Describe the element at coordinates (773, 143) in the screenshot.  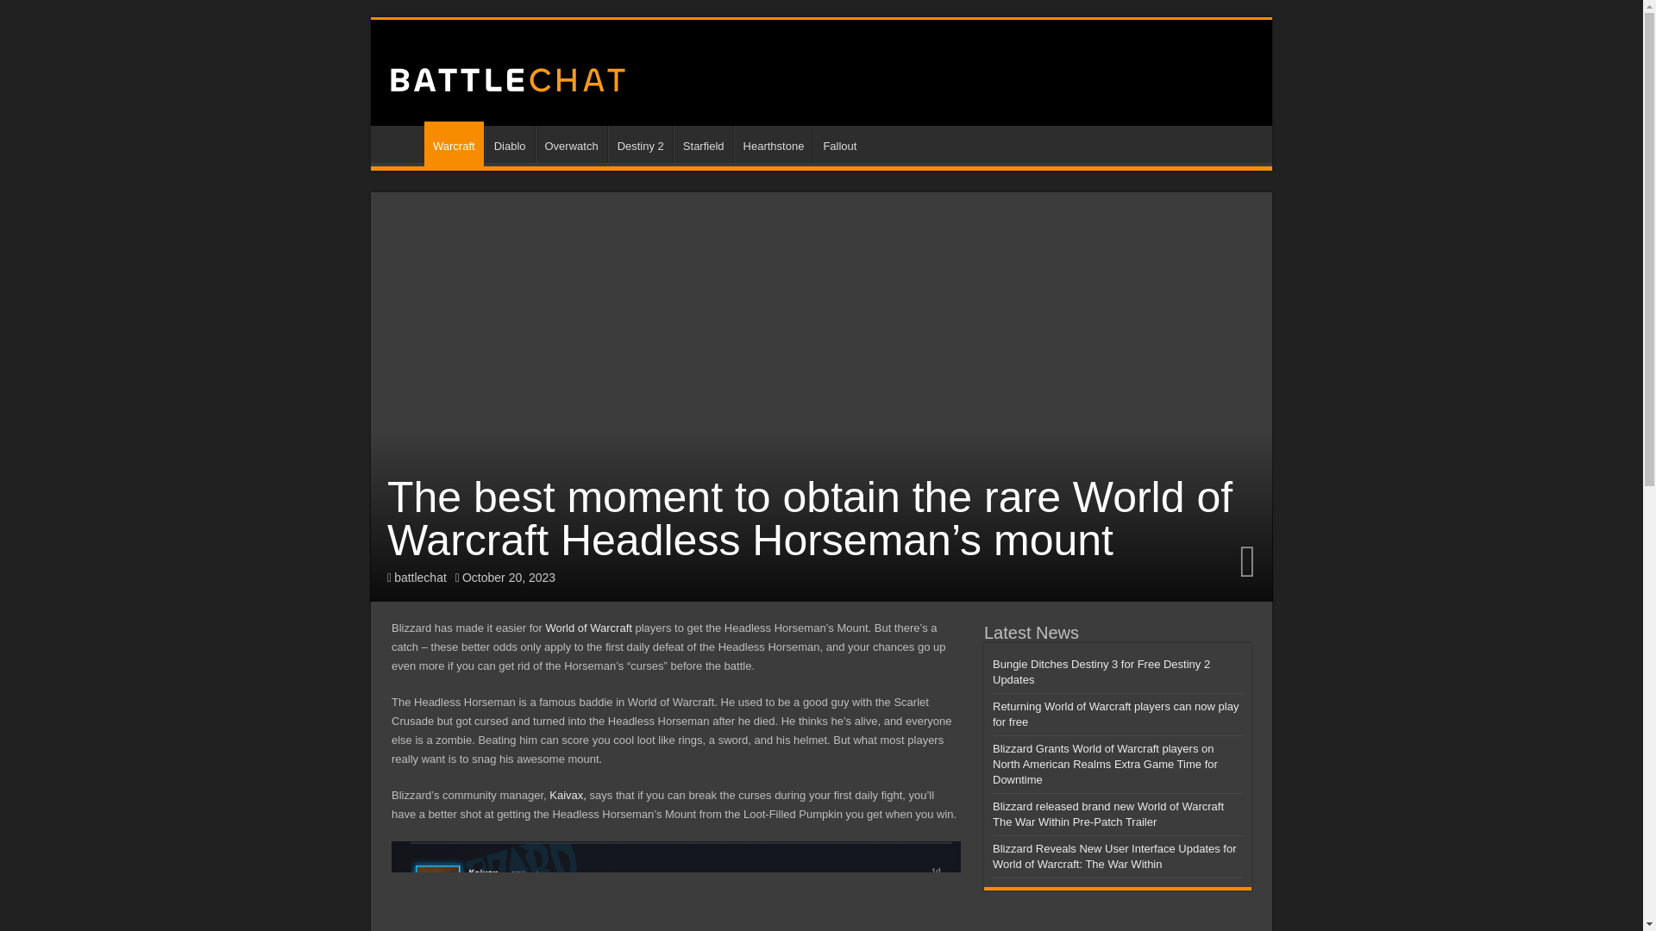
I see `Hearthstone` at that location.